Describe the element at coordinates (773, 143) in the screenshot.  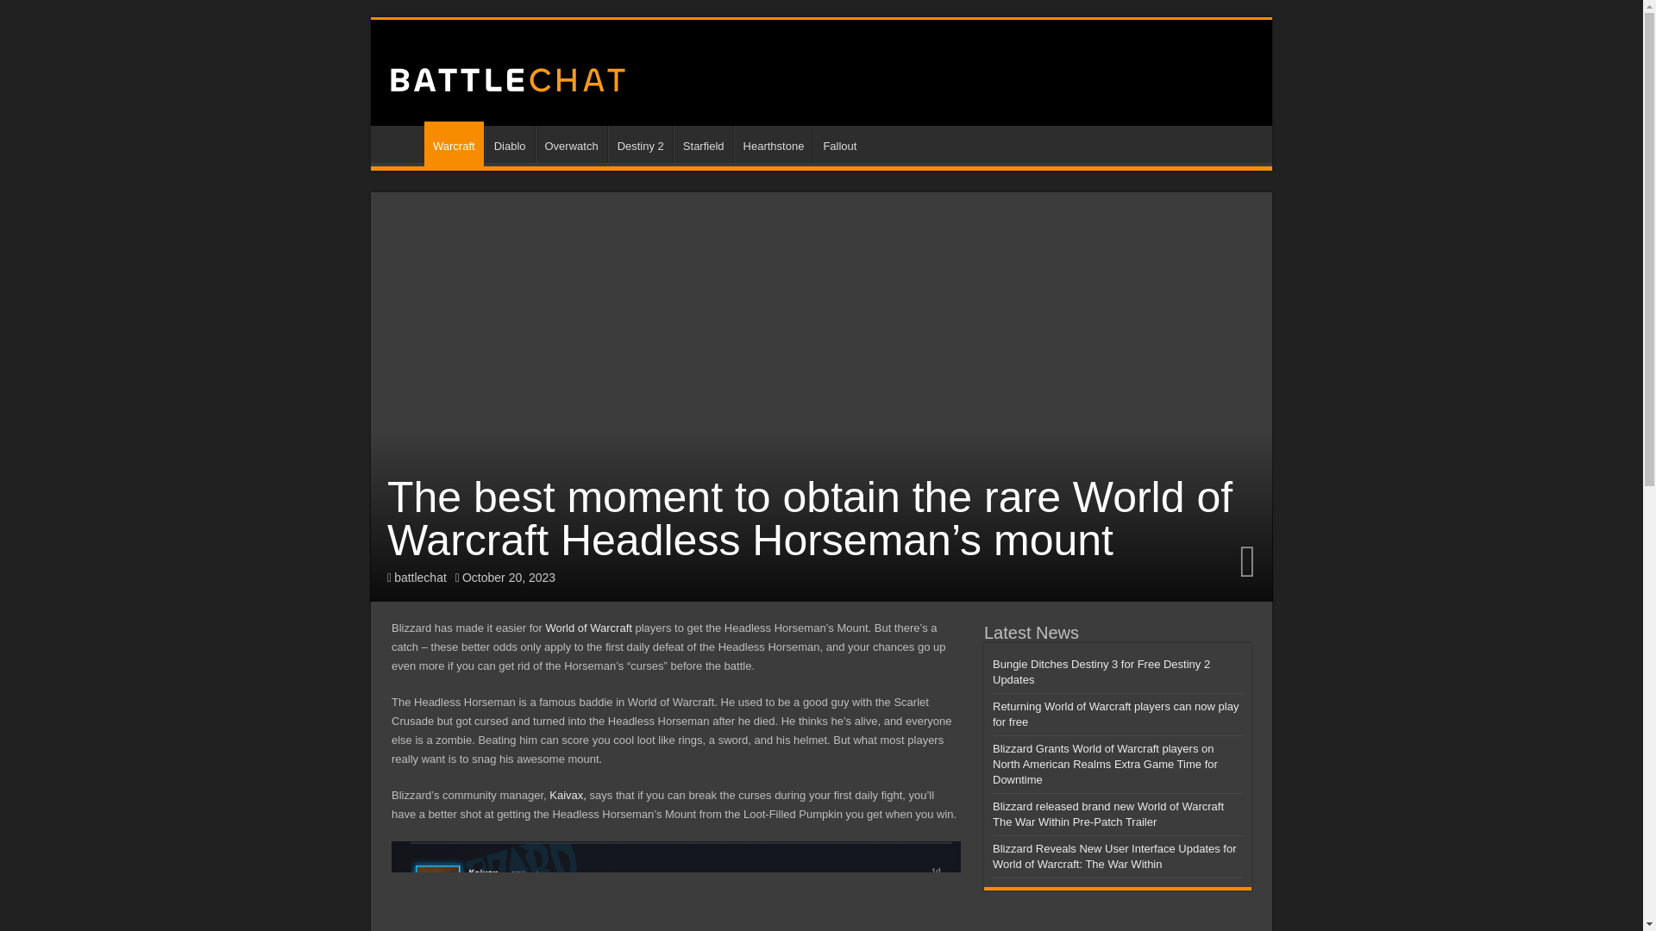
I see `Hearthstone` at that location.